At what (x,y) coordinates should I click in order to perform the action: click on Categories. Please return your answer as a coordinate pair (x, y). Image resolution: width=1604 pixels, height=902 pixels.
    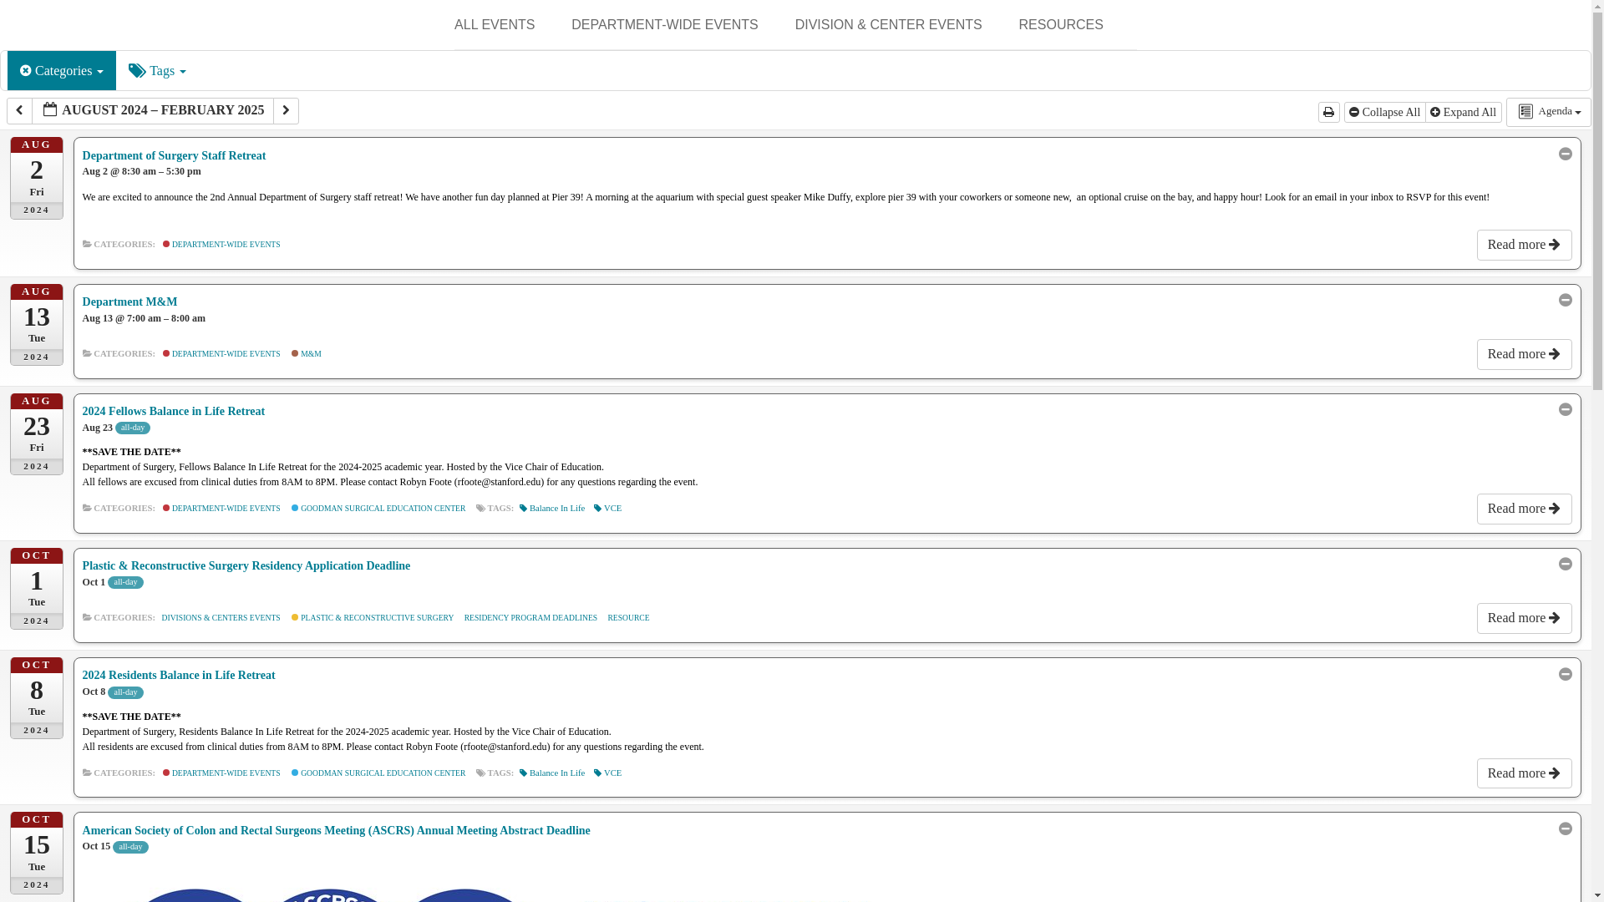
    Looking at the image, I should click on (62, 70).